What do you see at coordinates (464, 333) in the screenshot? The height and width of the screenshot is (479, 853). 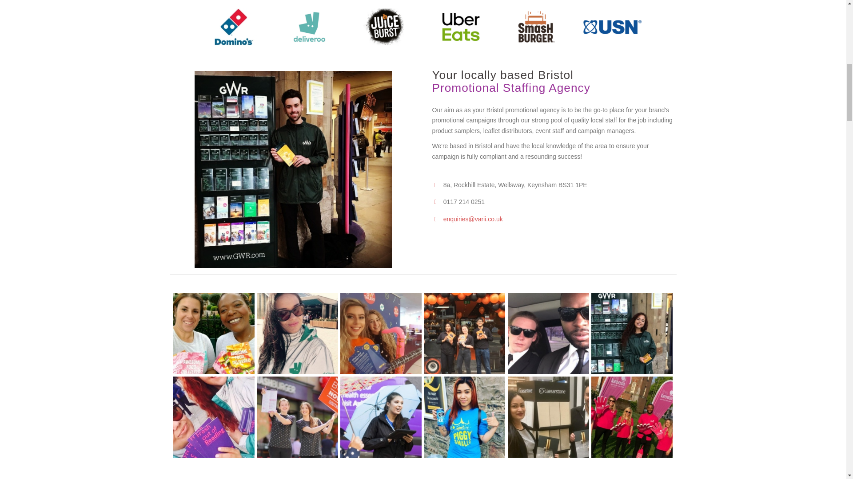 I see `Promotional Staff to help with a new store launch opening` at bounding box center [464, 333].